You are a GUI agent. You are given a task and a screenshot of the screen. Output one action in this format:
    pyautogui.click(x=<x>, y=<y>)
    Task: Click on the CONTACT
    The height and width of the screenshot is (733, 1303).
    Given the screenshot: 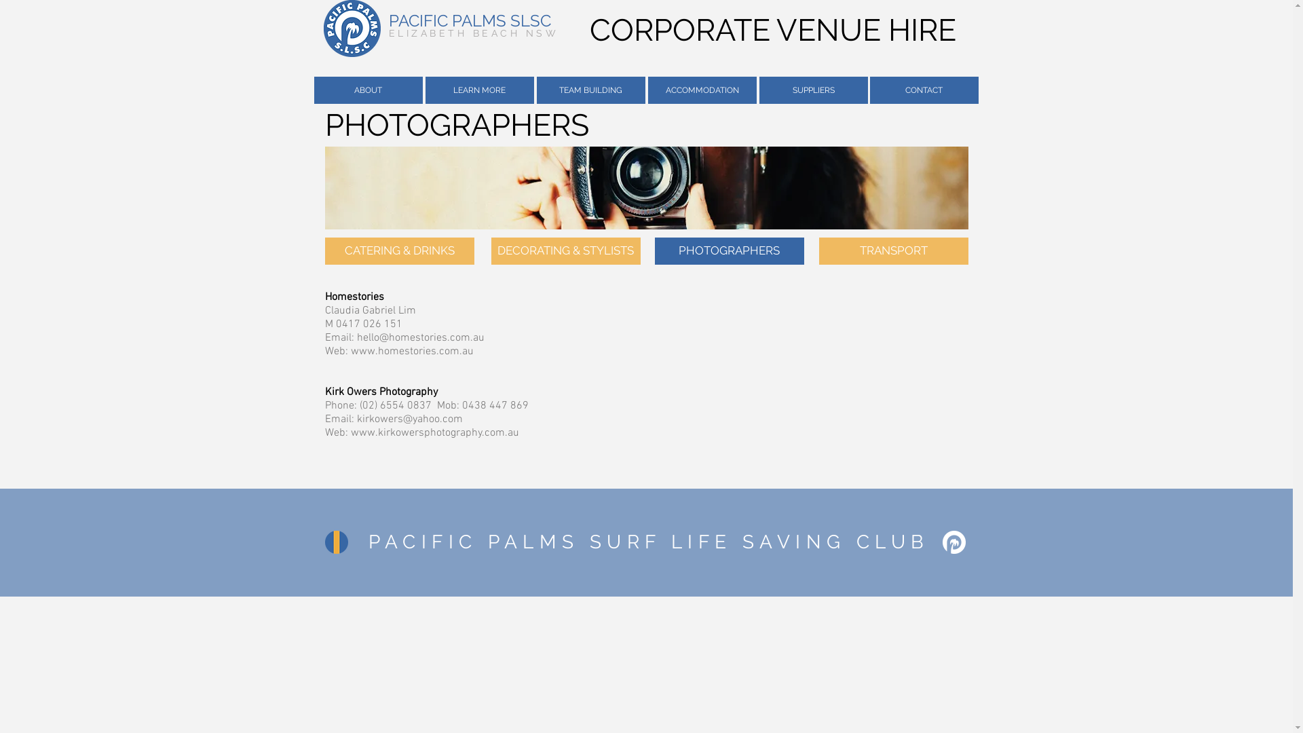 What is the action you would take?
    pyautogui.click(x=924, y=90)
    